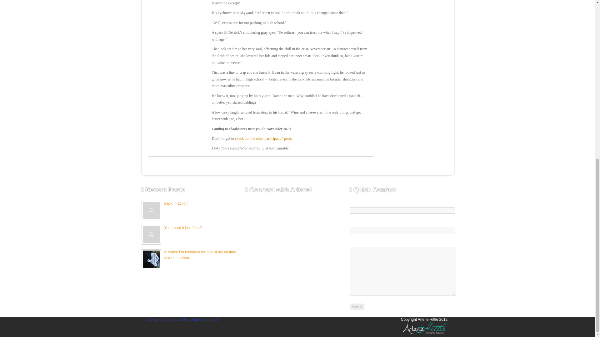  I want to click on Twitter, so click(288, 210).